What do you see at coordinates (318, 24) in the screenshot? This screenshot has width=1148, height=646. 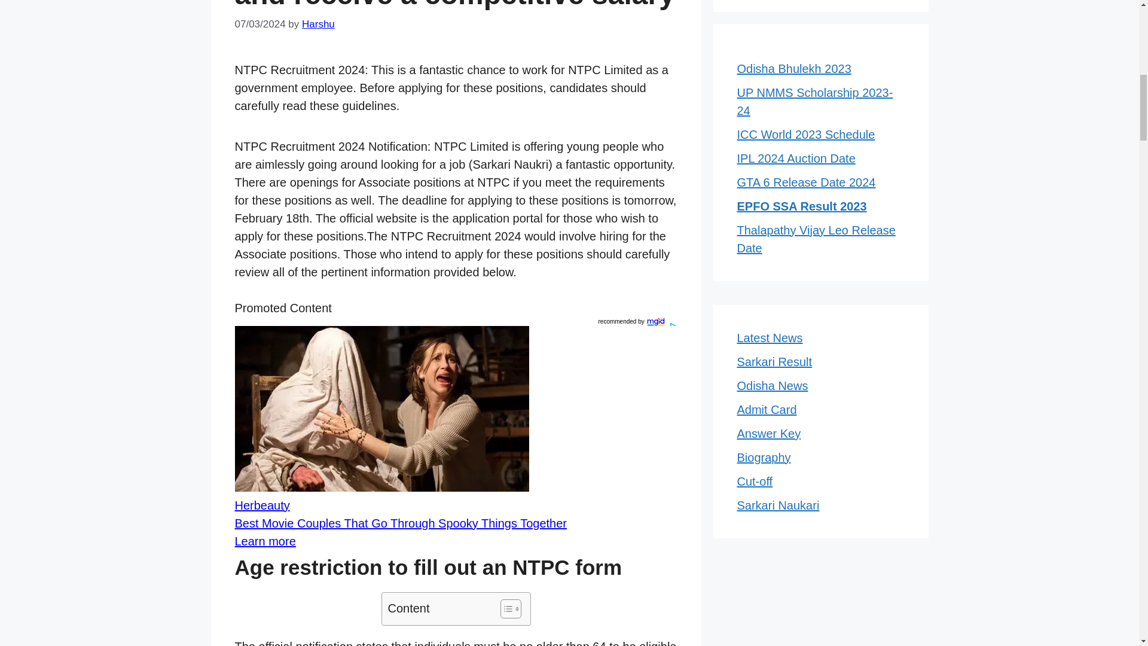 I see `Harshu` at bounding box center [318, 24].